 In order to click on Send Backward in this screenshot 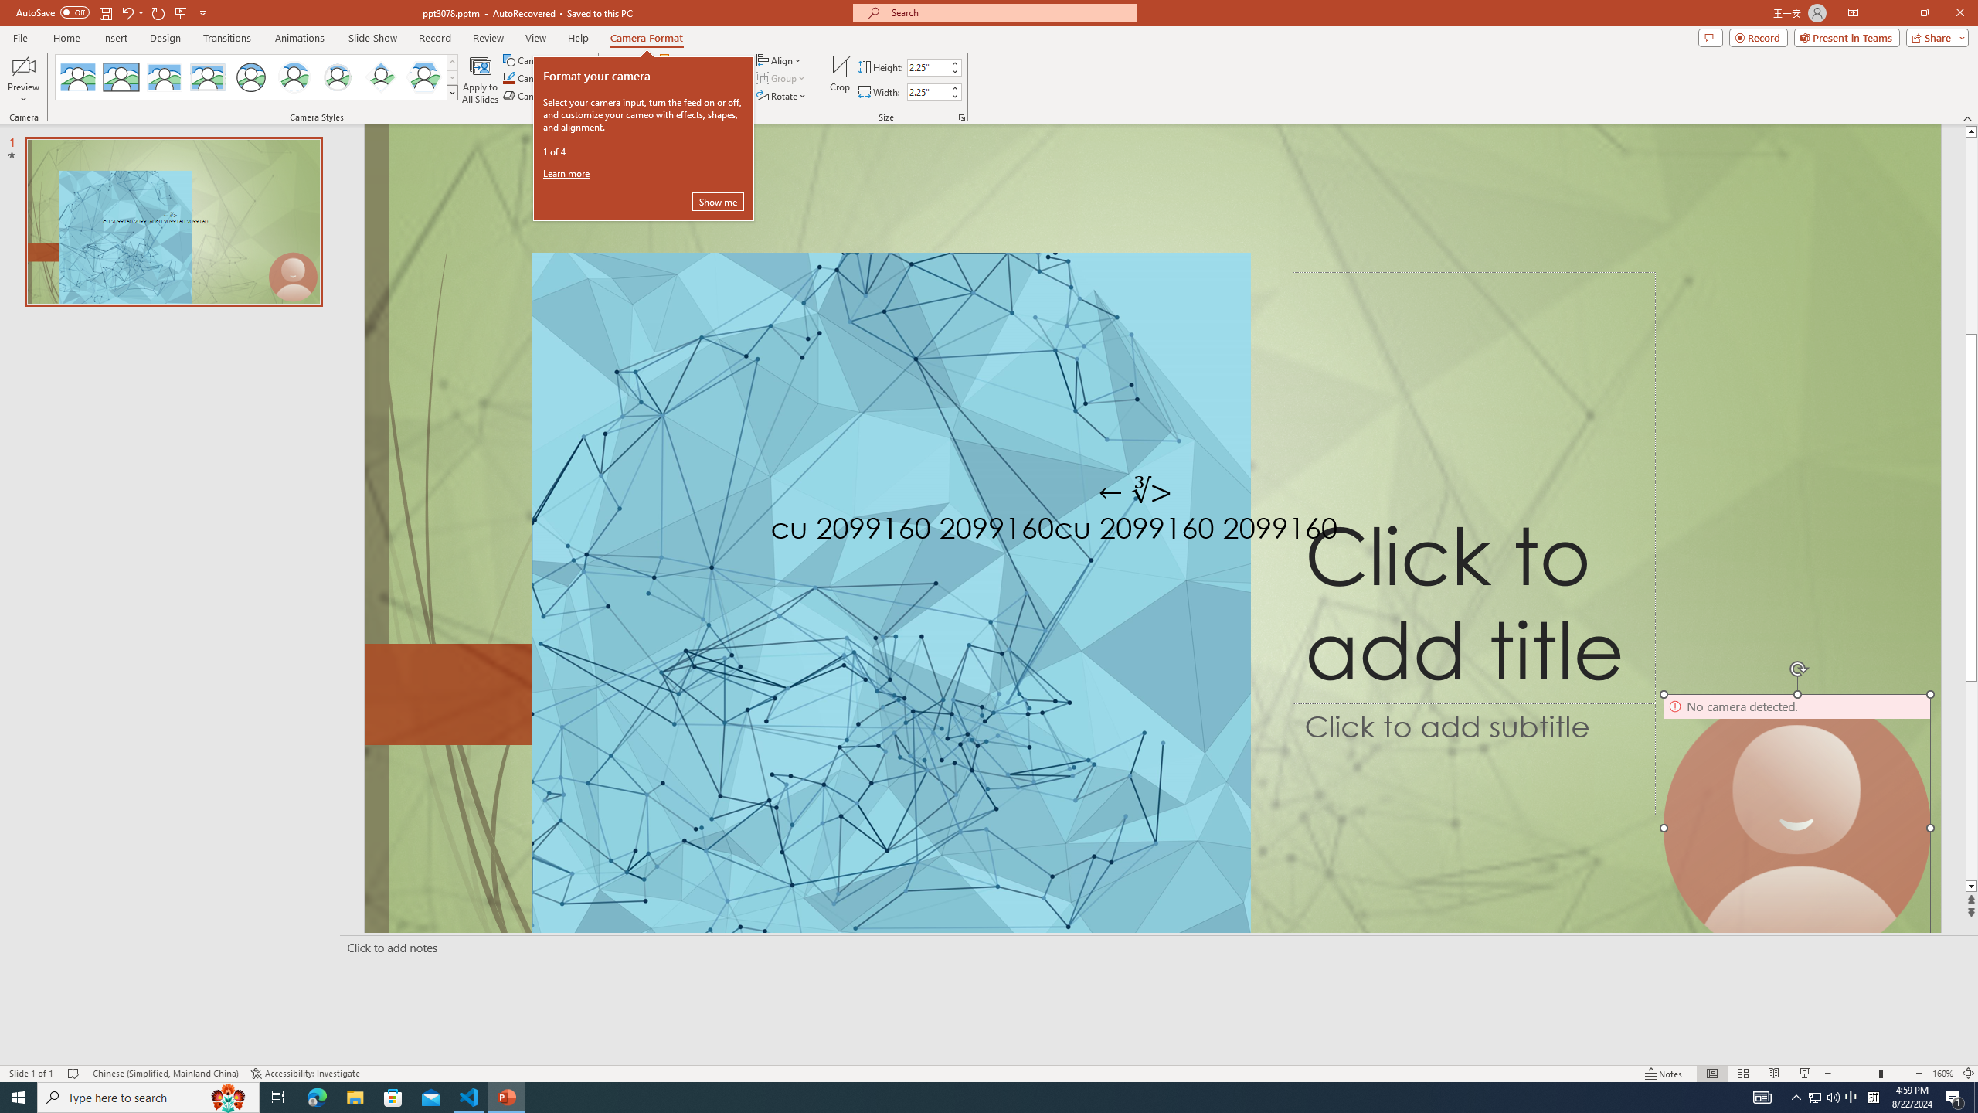, I will do `click(705, 77)`.